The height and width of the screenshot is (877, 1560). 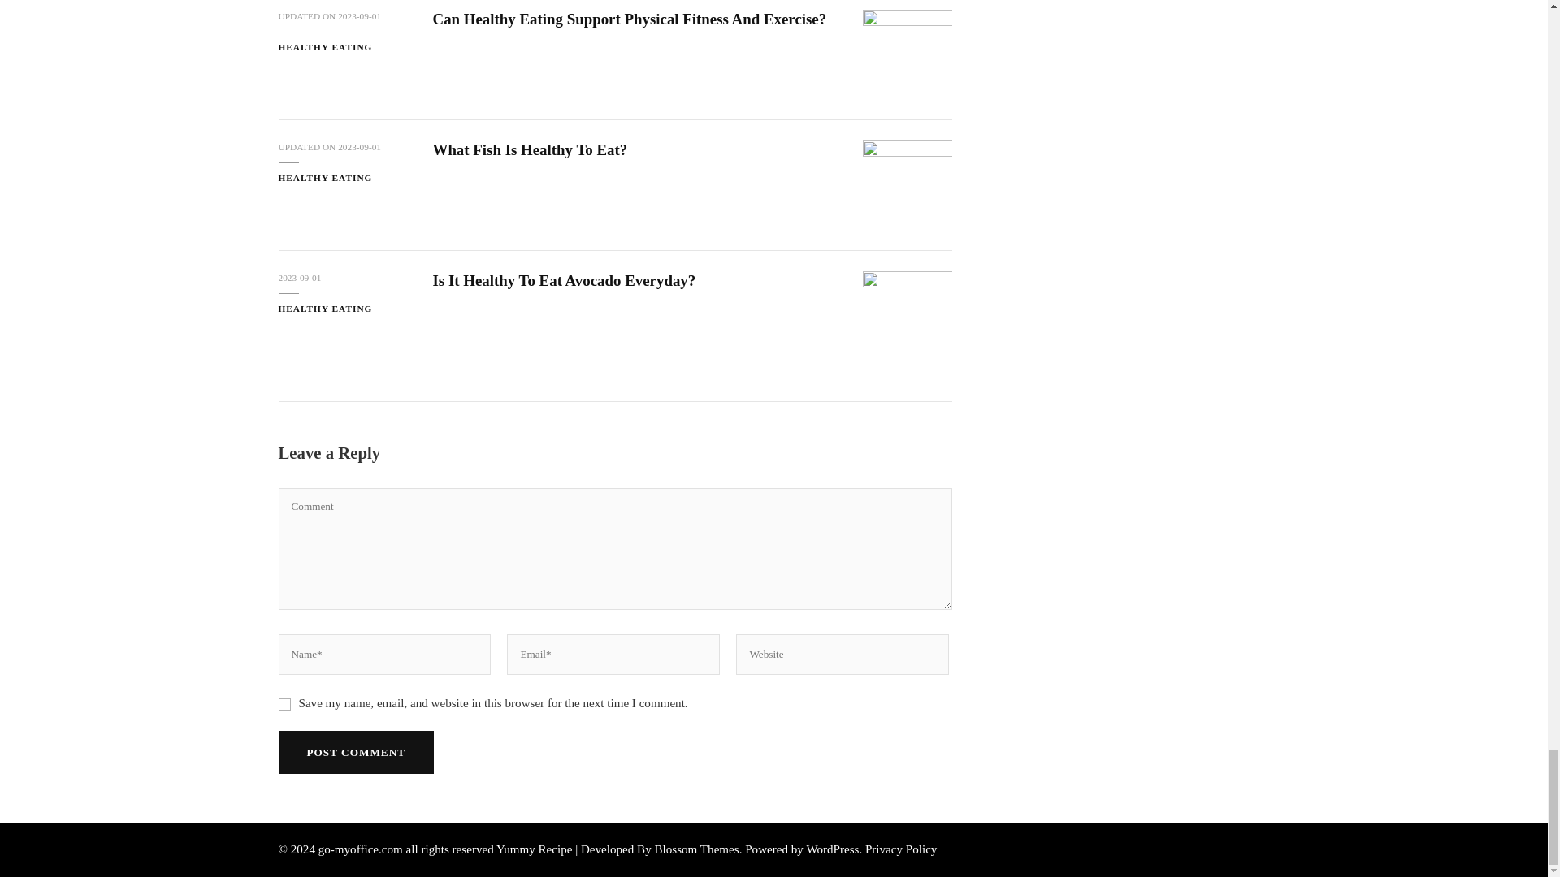 I want to click on HEALTHY EATING, so click(x=325, y=177).